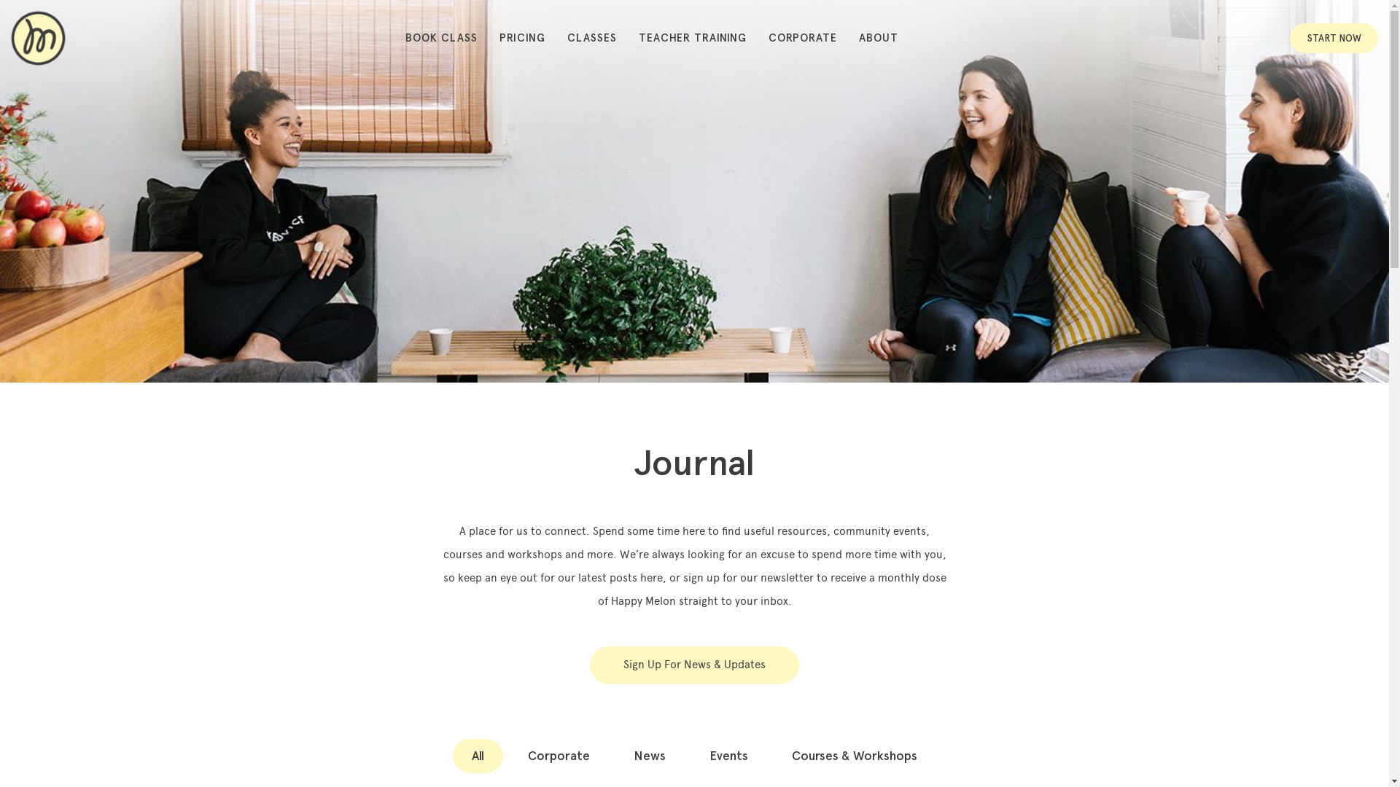 The width and height of the screenshot is (1400, 787). I want to click on Happy Melon Studios, so click(38, 38).